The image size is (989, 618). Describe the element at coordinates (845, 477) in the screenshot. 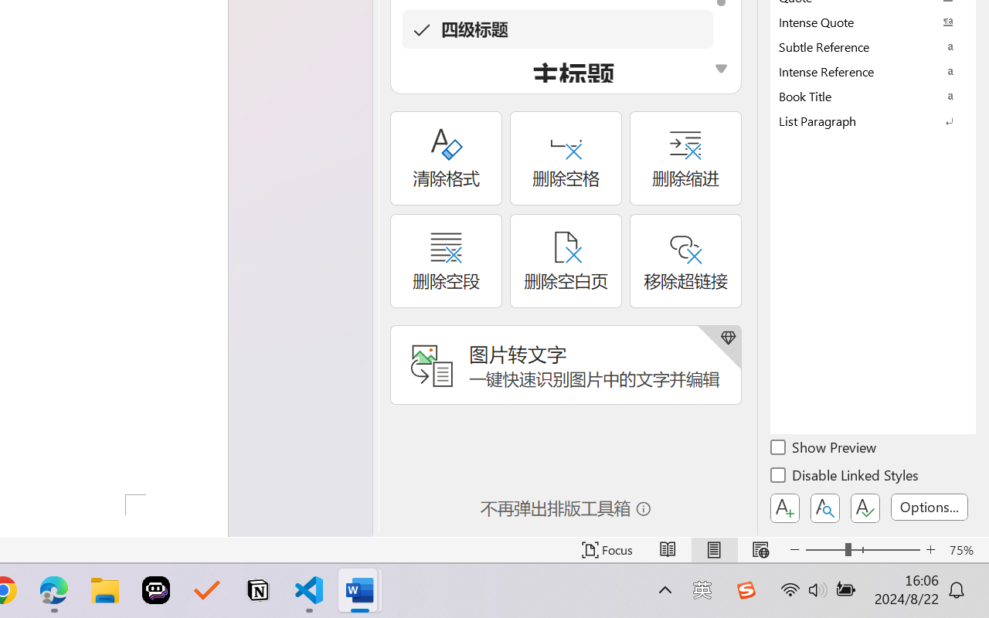

I see `Disable Linked Styles` at that location.